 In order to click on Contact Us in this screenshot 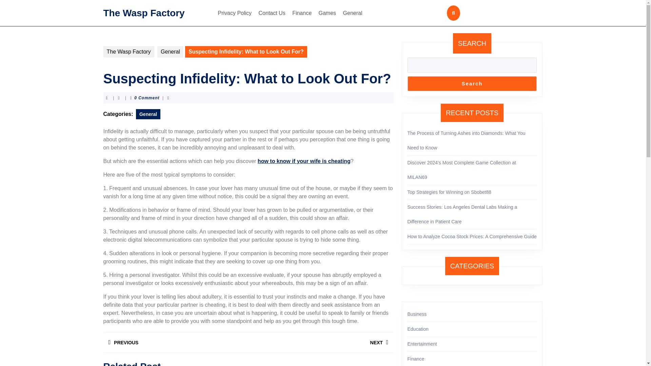, I will do `click(418, 329)`.